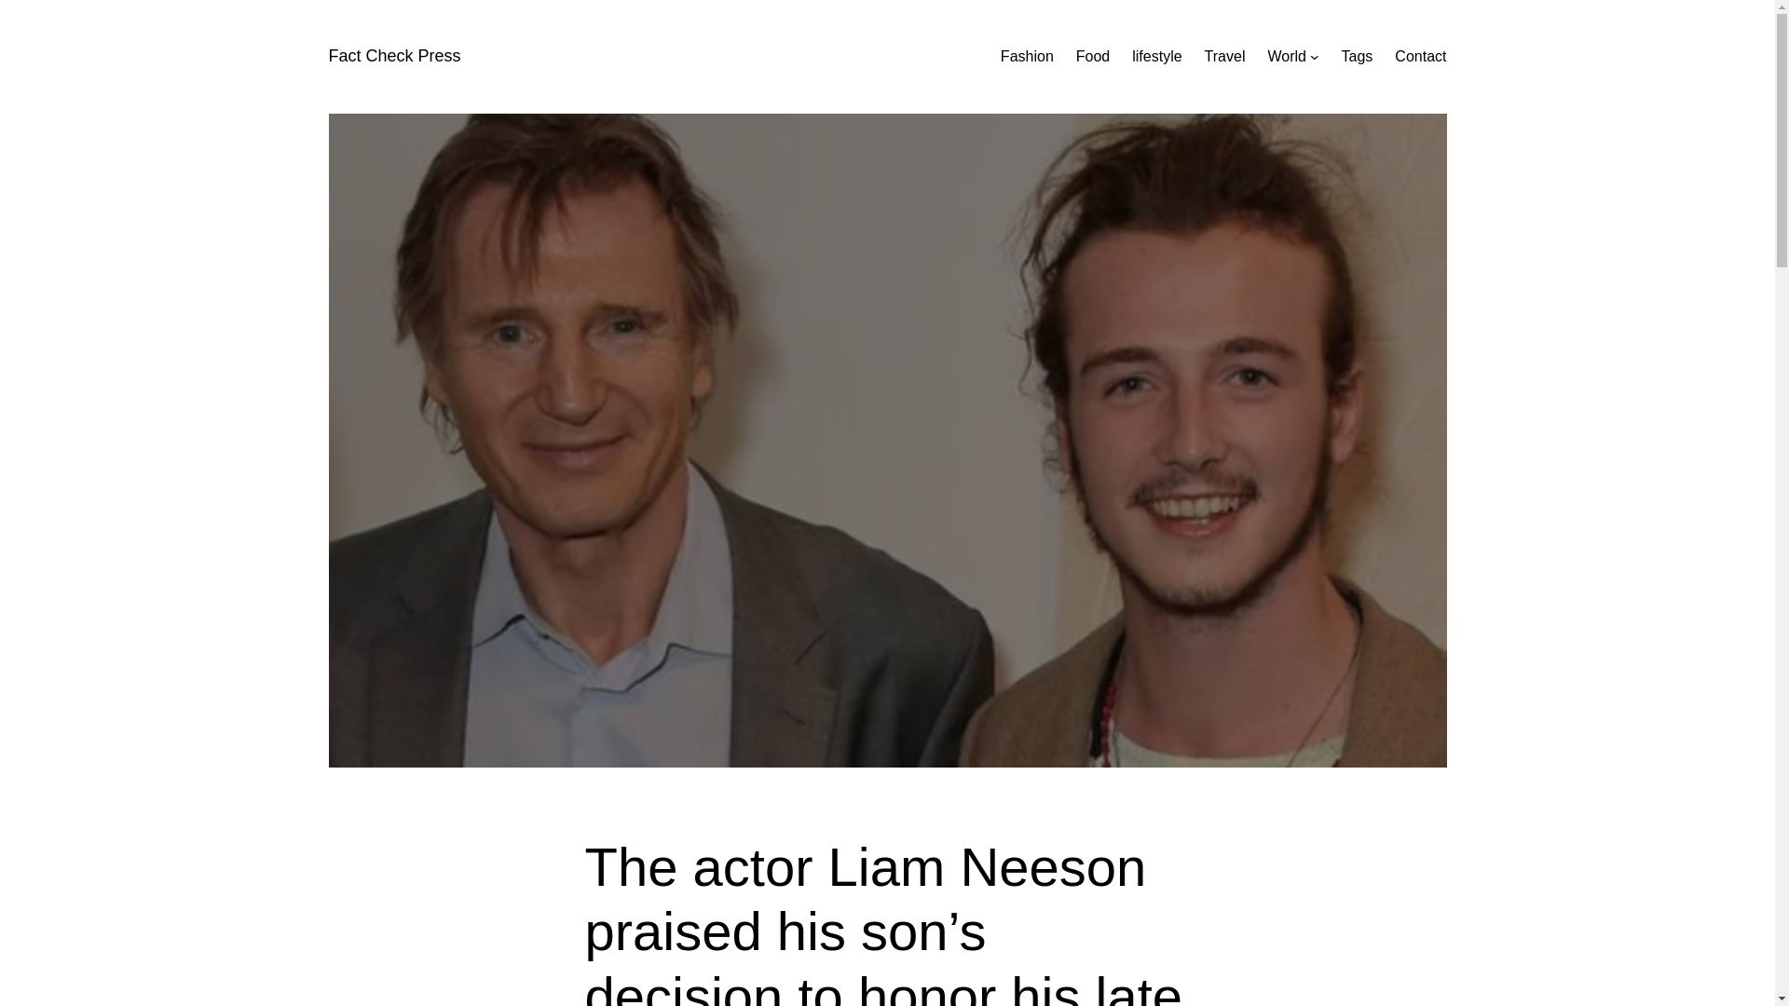 Image resolution: width=1789 pixels, height=1006 pixels. Describe the element at coordinates (1358, 56) in the screenshot. I see `Tags` at that location.